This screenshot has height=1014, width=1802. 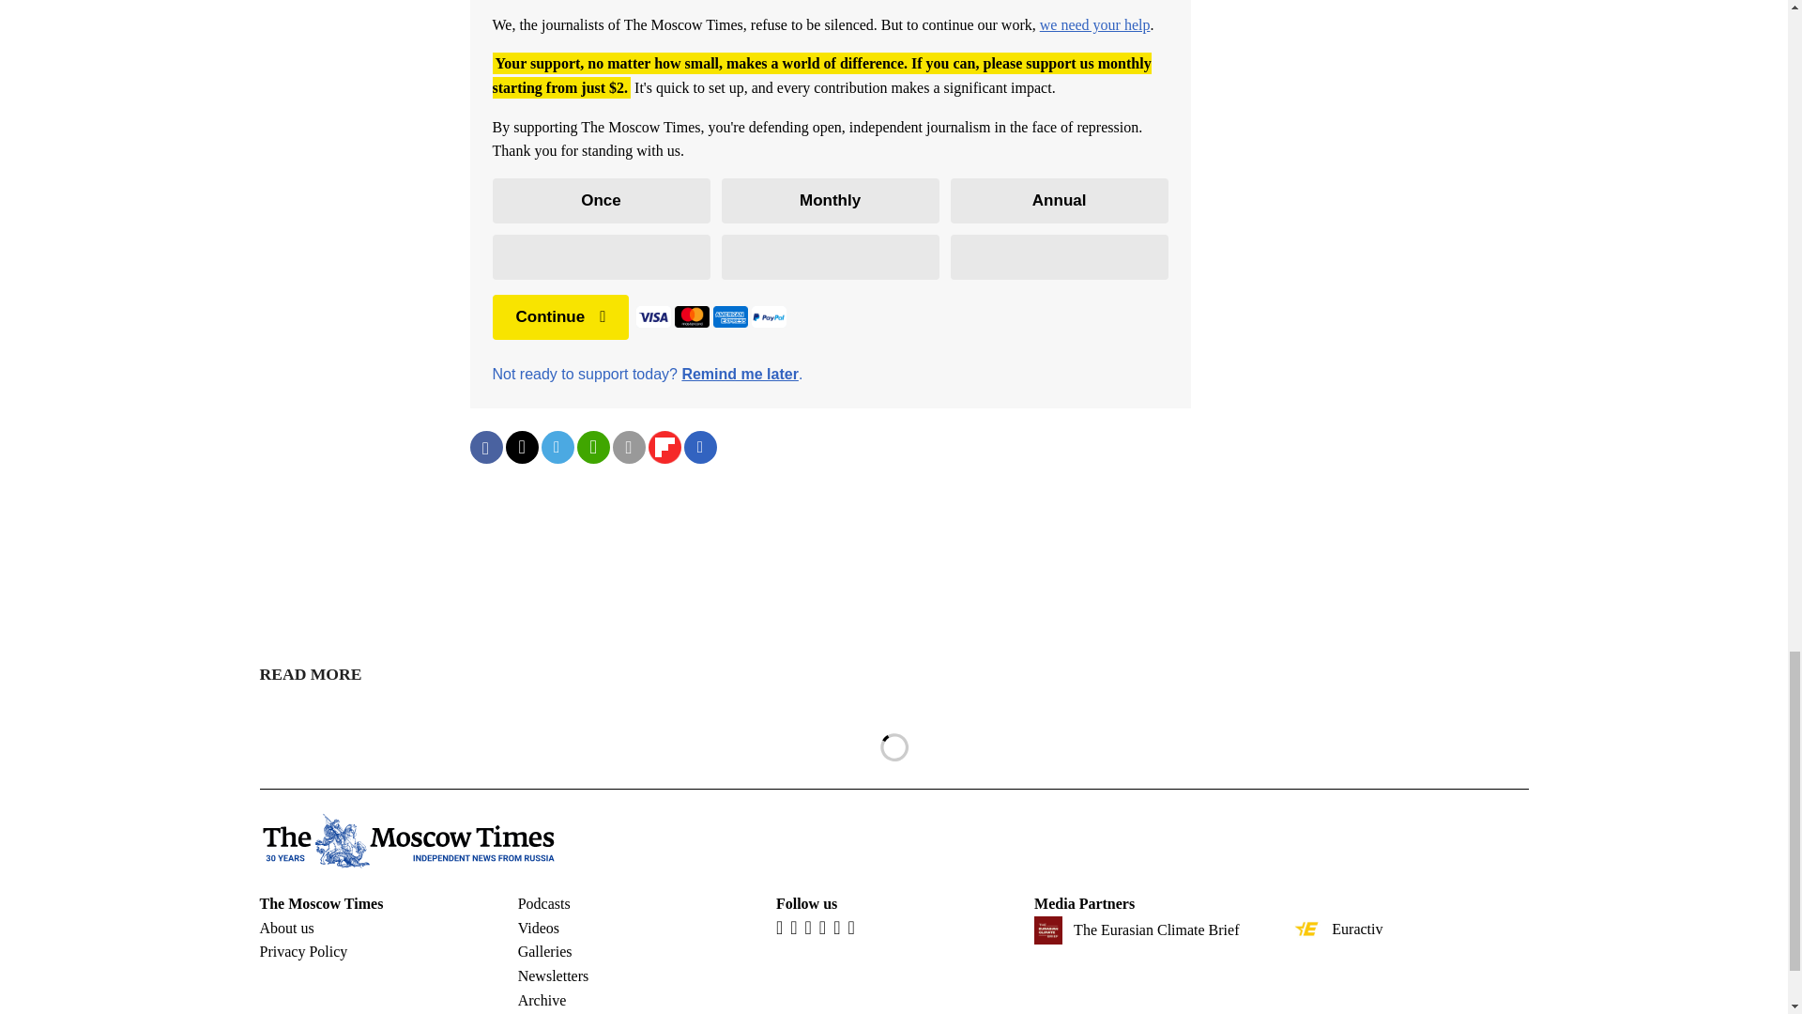 What do you see at coordinates (485, 447) in the screenshot?
I see `Share on Facebook` at bounding box center [485, 447].